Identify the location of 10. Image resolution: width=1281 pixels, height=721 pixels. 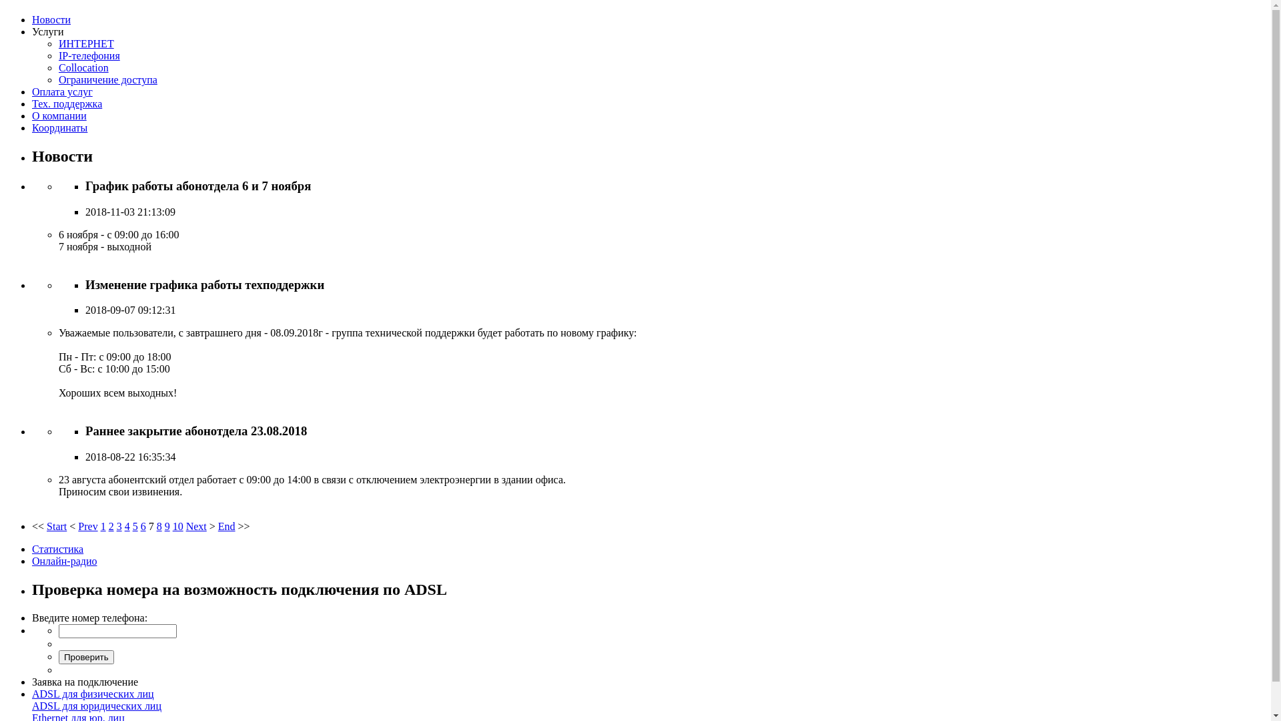
(178, 526).